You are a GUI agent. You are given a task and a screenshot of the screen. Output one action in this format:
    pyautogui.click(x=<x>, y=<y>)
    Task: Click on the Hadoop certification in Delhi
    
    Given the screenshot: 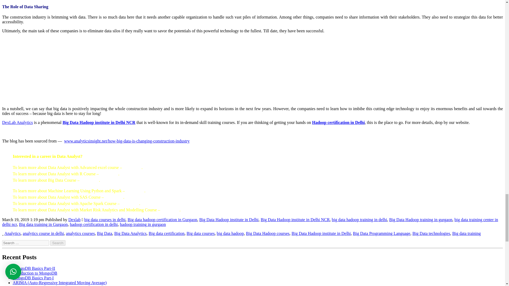 What is the action you would take?
    pyautogui.click(x=338, y=122)
    